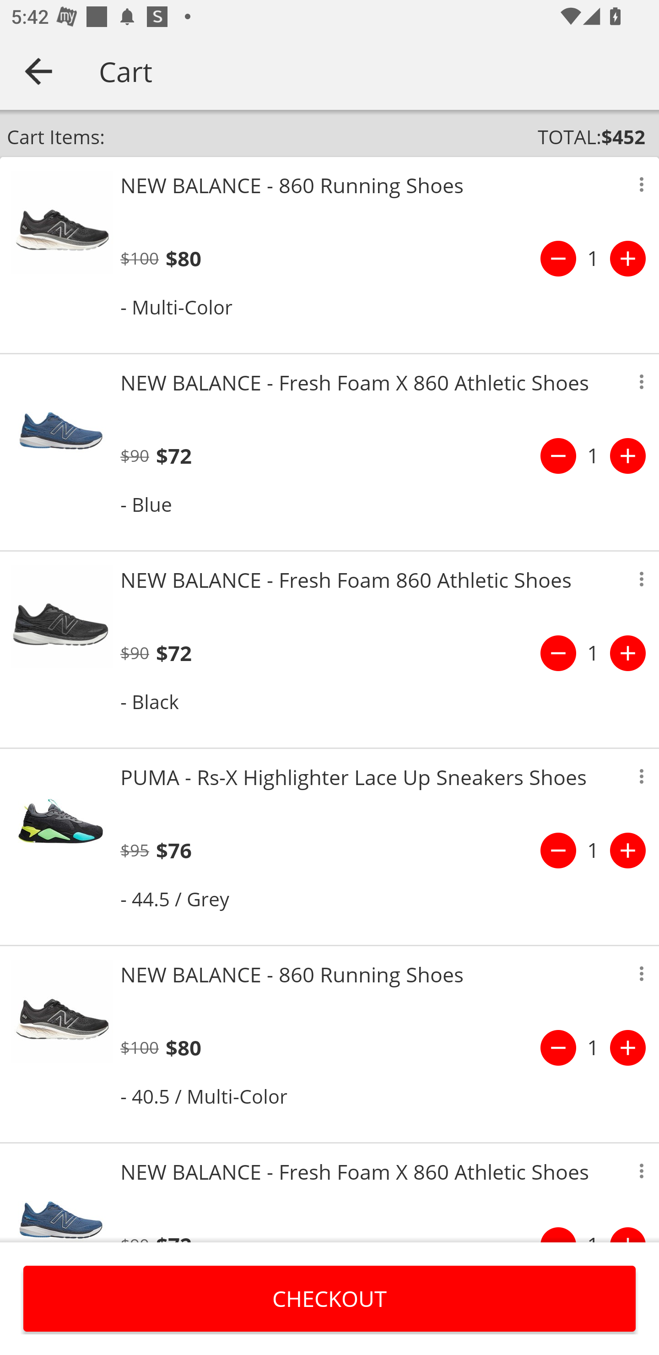 The height and width of the screenshot is (1355, 659). I want to click on CHECKOUT, so click(329, 1298).